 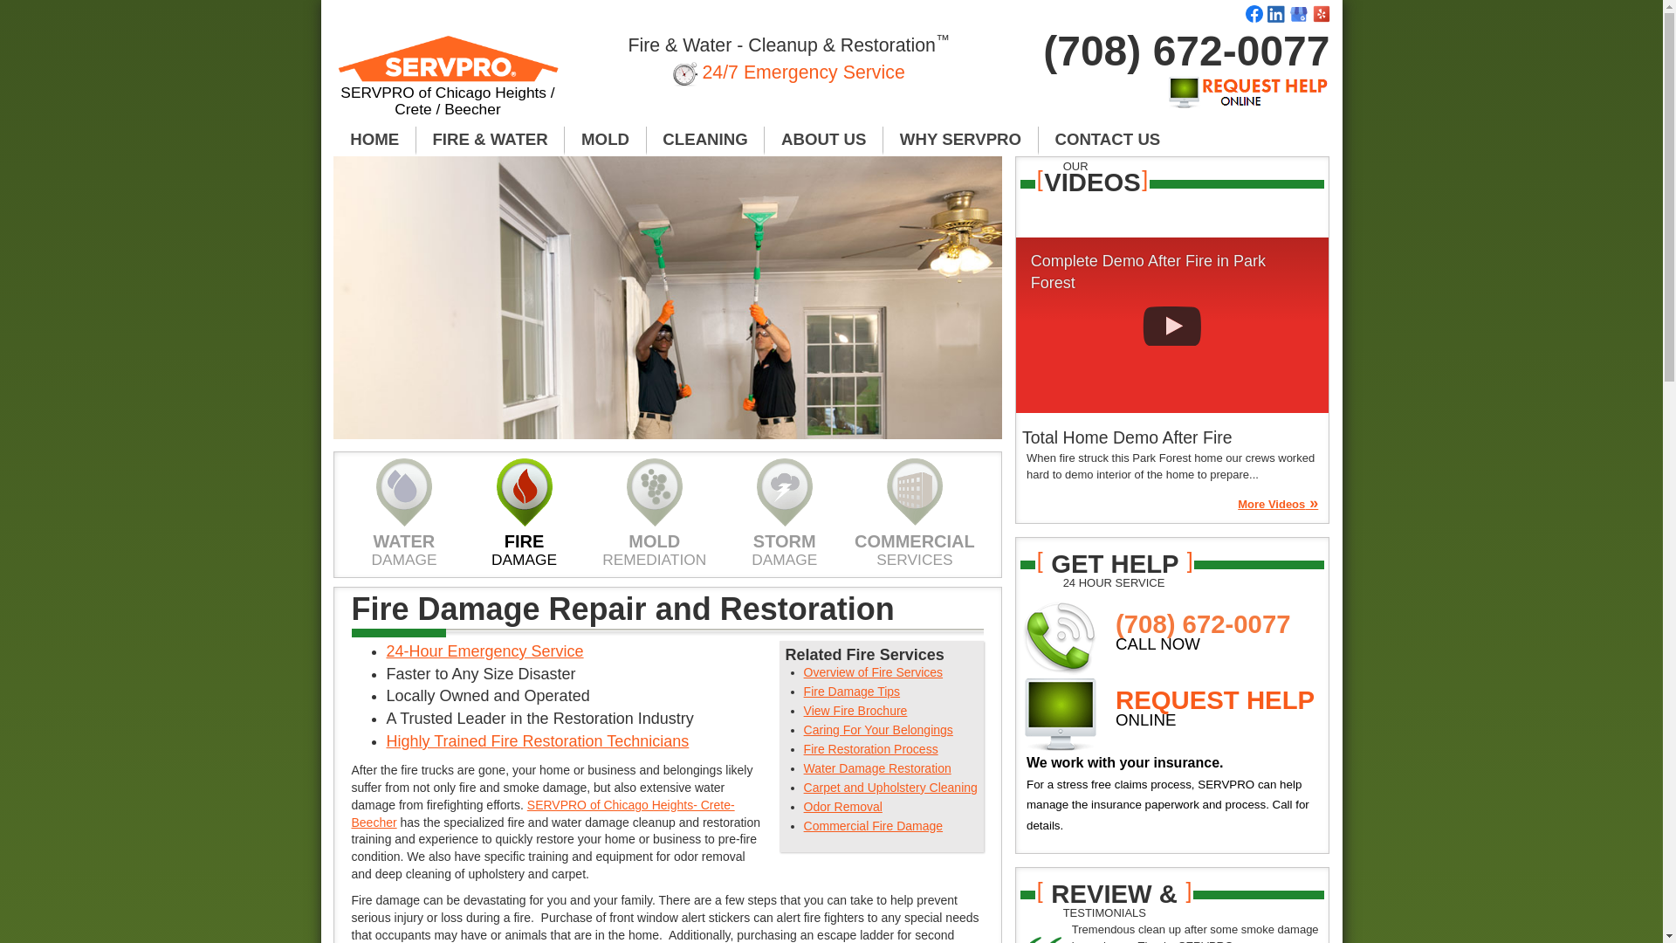 What do you see at coordinates (823, 140) in the screenshot?
I see `ABOUT US` at bounding box center [823, 140].